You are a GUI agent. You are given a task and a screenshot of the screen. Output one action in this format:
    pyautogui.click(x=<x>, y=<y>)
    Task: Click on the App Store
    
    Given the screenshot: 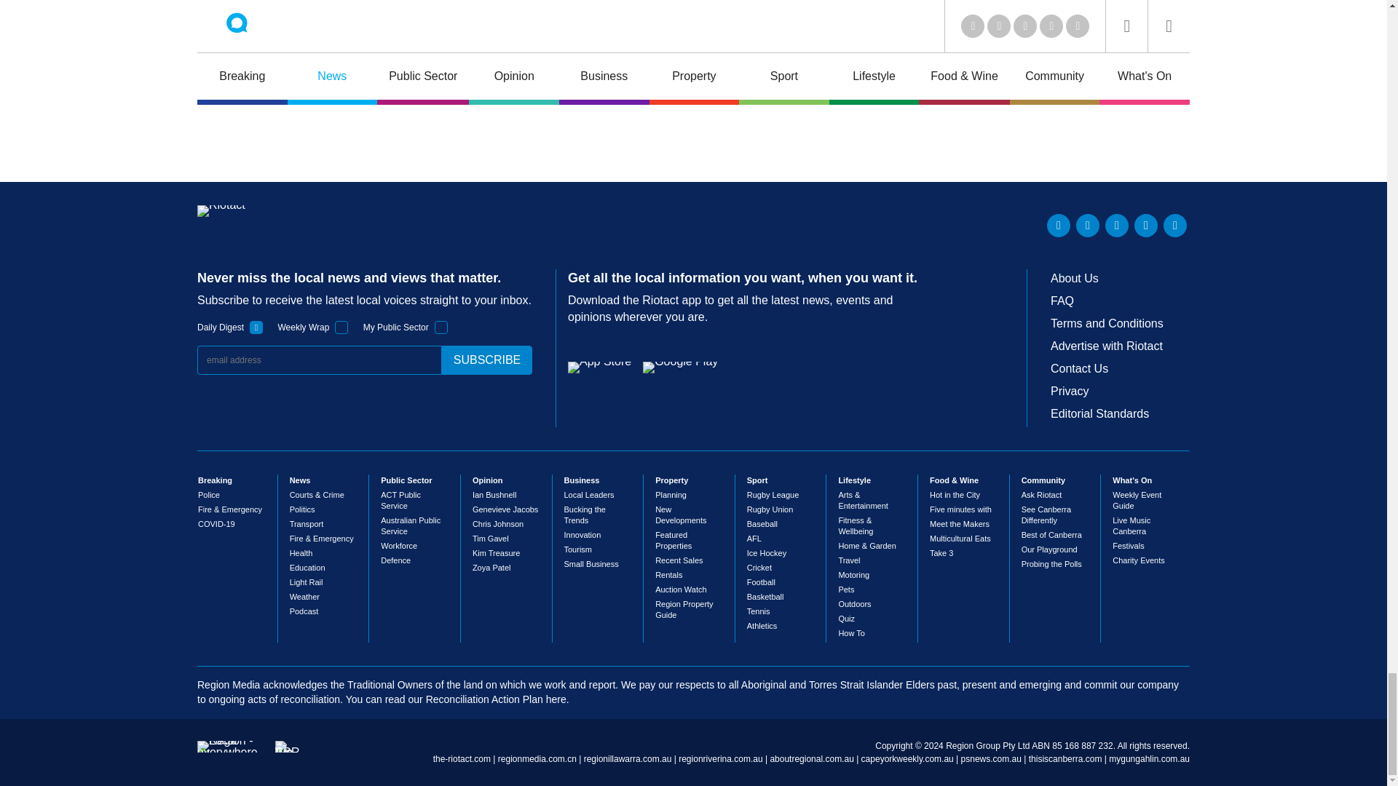 What is the action you would take?
    pyautogui.click(x=599, y=367)
    